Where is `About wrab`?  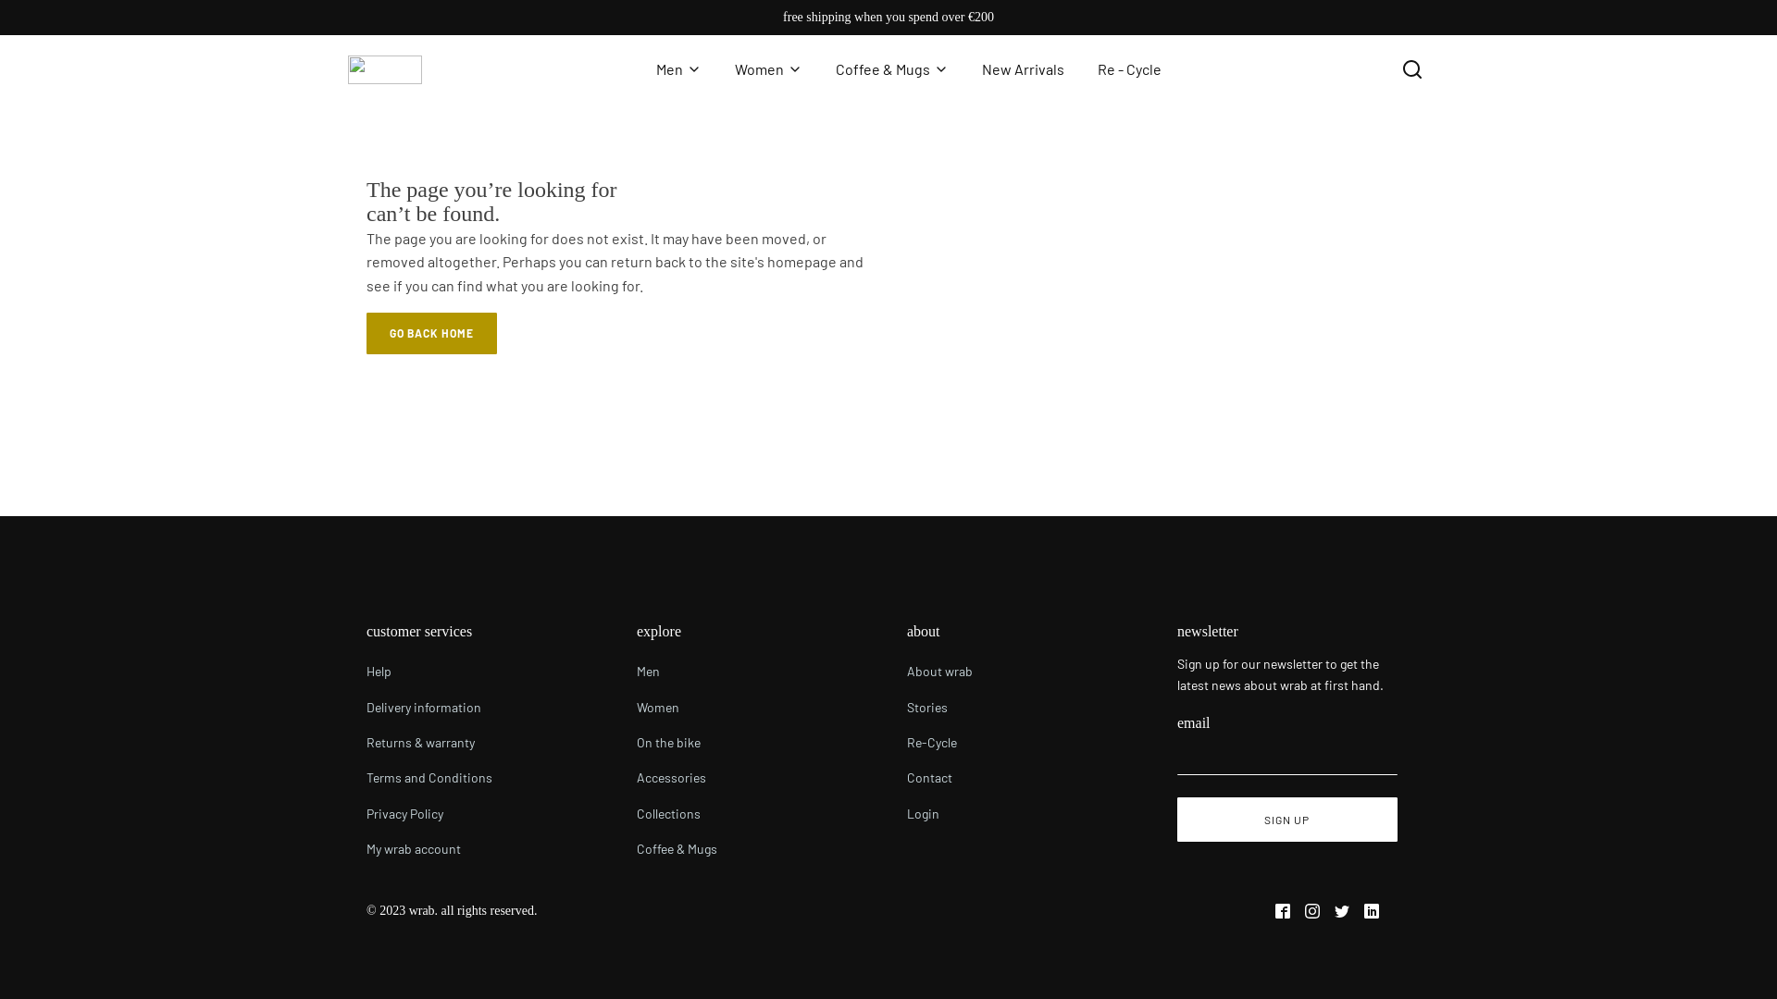
About wrab is located at coordinates (939, 672).